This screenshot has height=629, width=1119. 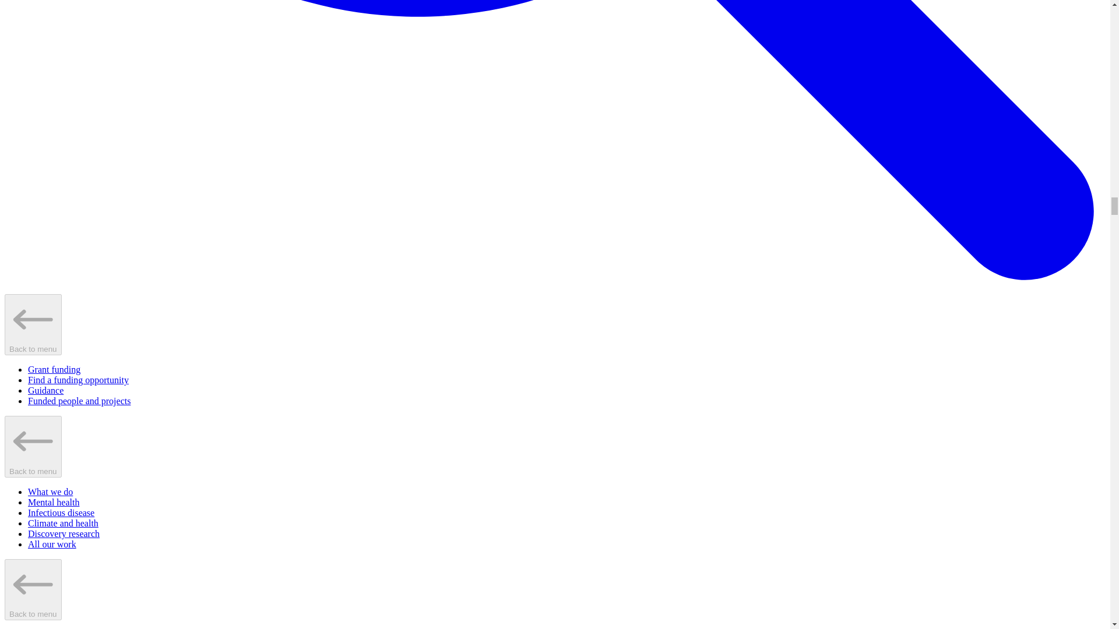 What do you see at coordinates (61, 513) in the screenshot?
I see `Infectious disease` at bounding box center [61, 513].